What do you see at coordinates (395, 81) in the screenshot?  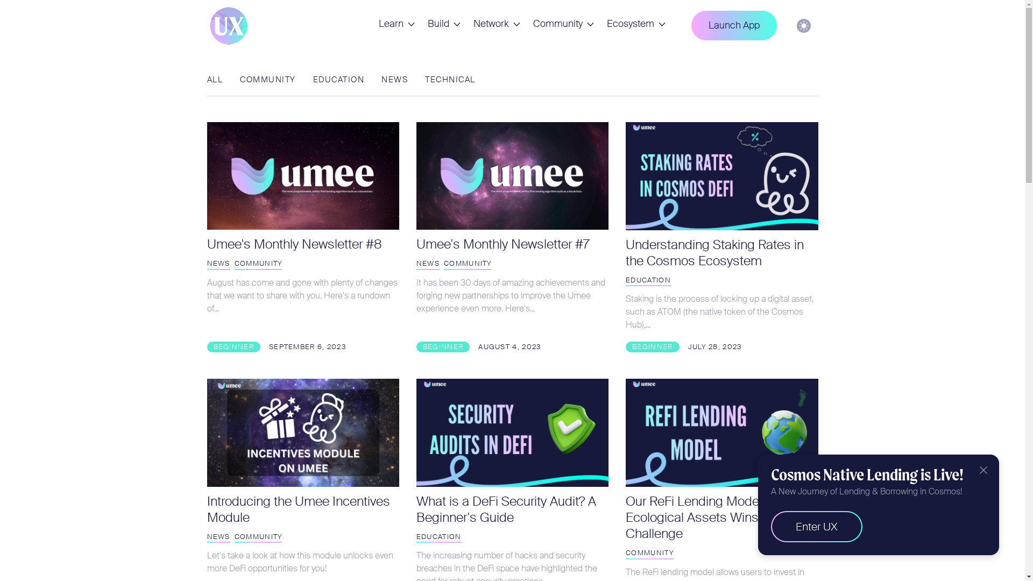 I see `NEWS` at bounding box center [395, 81].